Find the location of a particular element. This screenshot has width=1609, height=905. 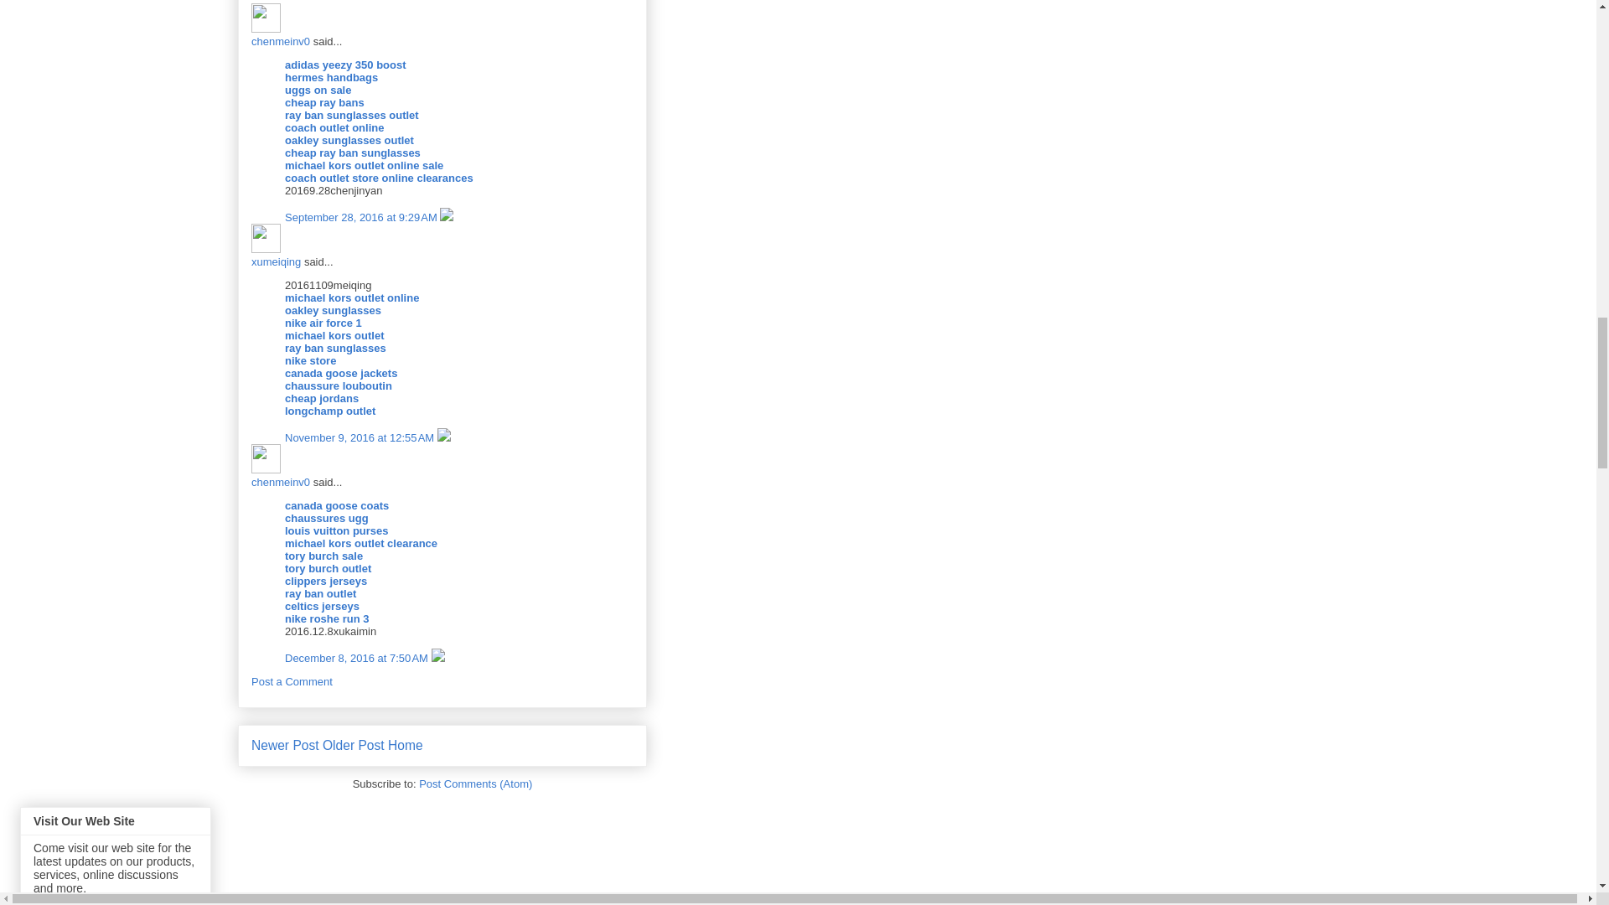

ray ban sunglasses is located at coordinates (335, 349).